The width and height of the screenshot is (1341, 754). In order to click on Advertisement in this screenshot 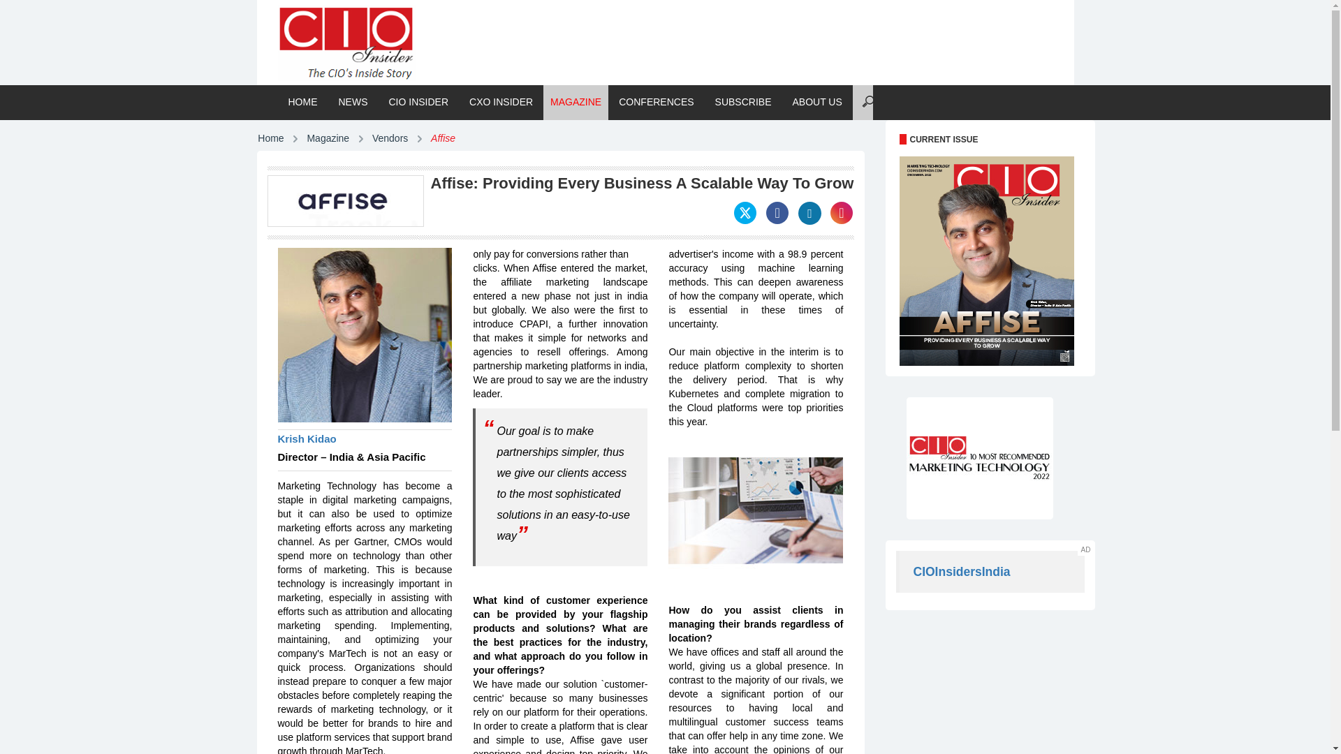, I will do `click(979, 693)`.